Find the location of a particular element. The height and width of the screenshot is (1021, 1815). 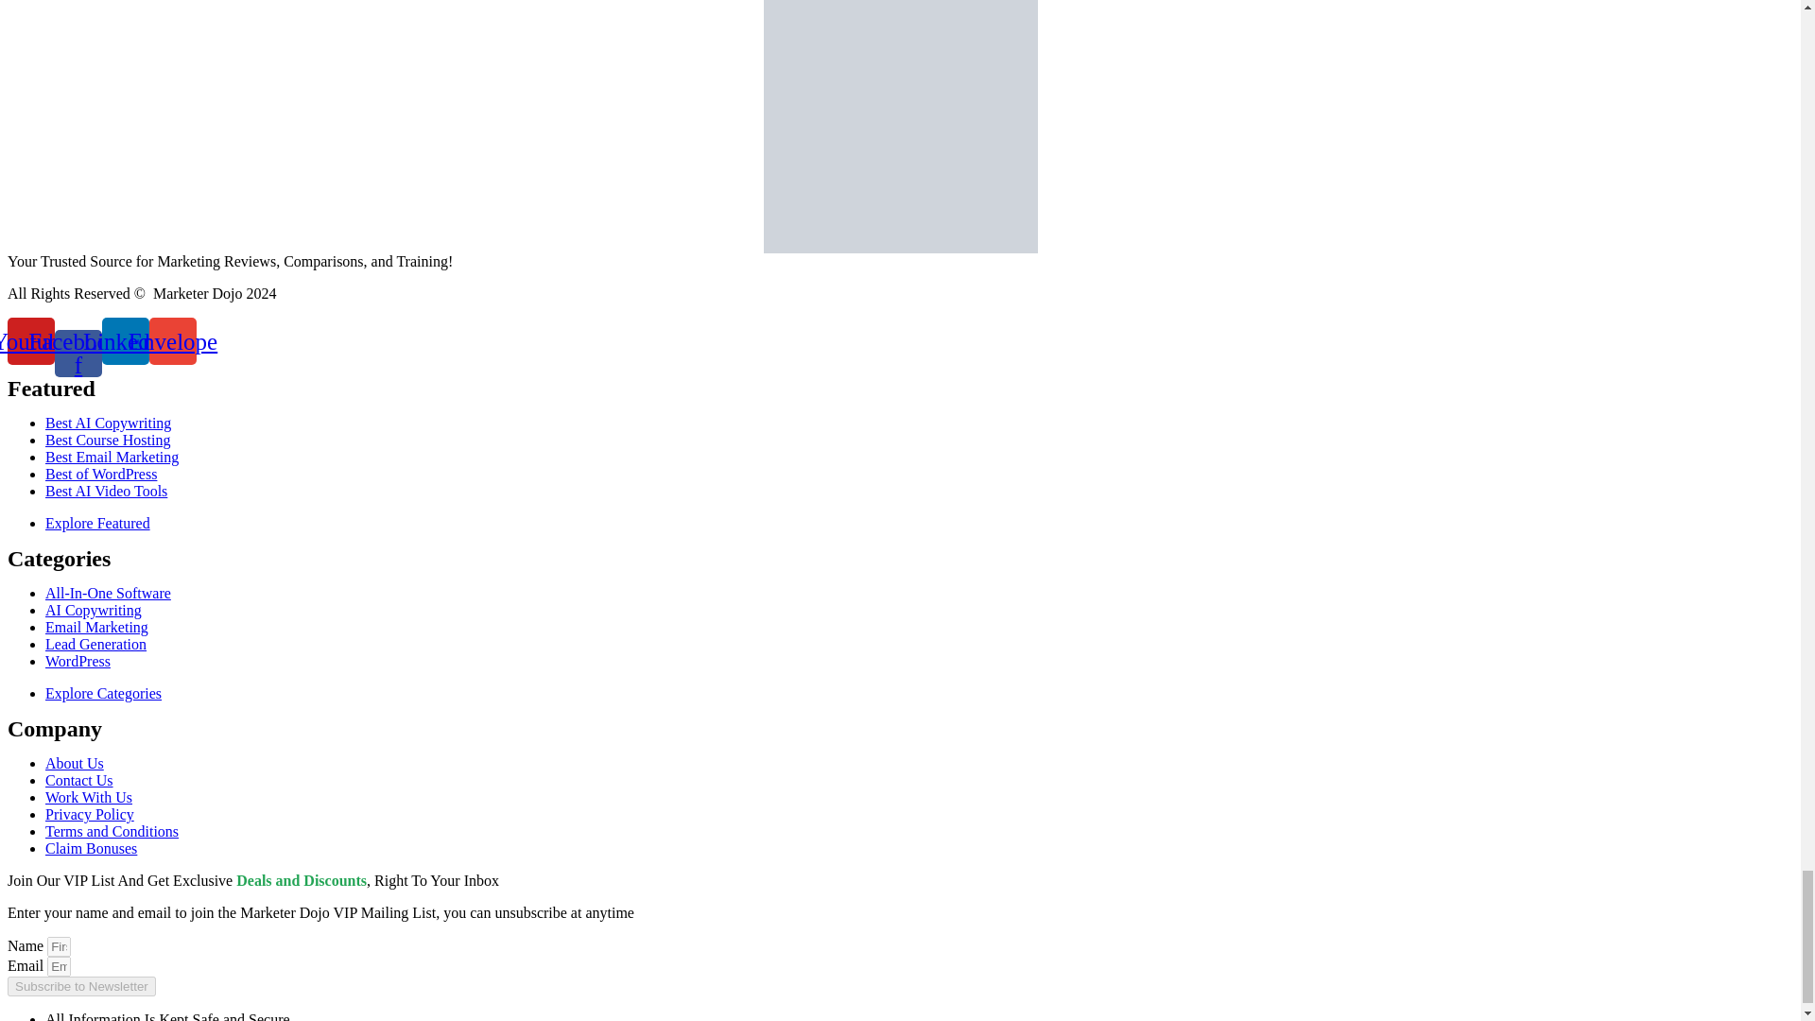

Best Email Marketing is located at coordinates (112, 458).